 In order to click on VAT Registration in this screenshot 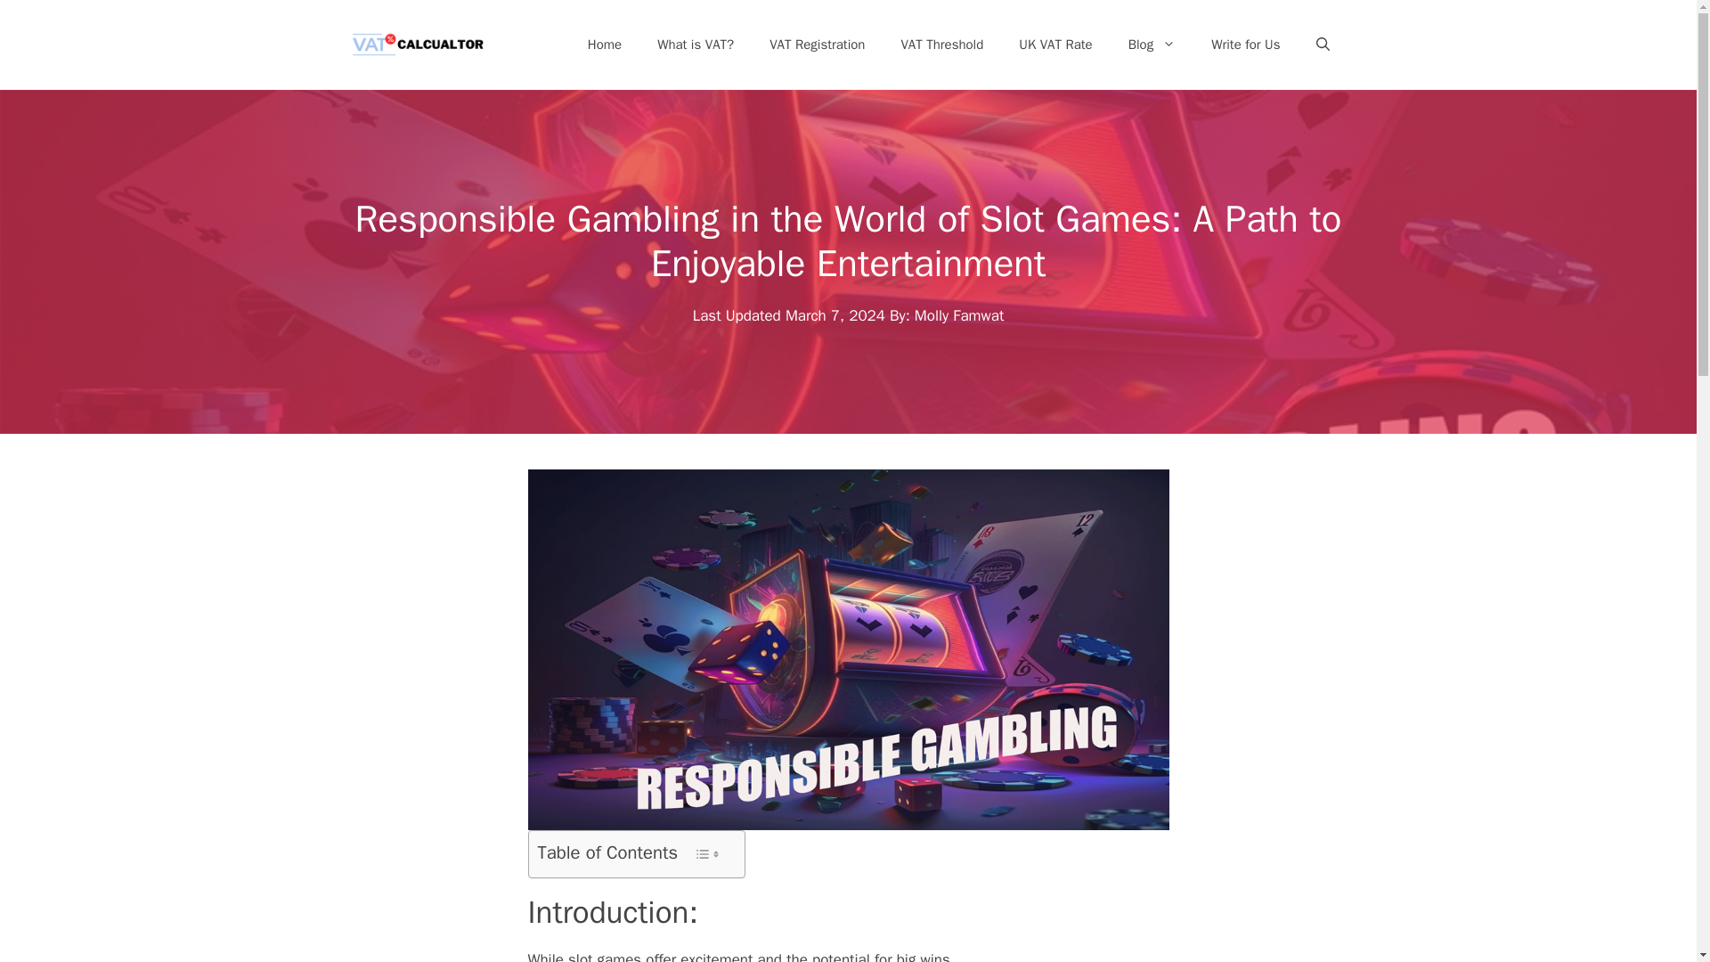, I will do `click(817, 45)`.